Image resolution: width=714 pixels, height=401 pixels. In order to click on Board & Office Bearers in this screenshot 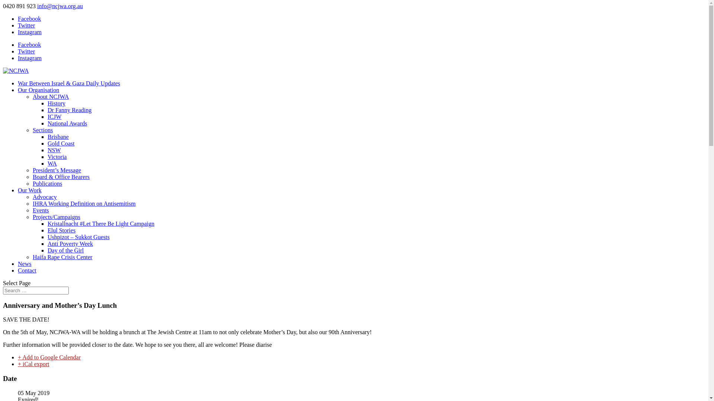, I will do `click(61, 177)`.